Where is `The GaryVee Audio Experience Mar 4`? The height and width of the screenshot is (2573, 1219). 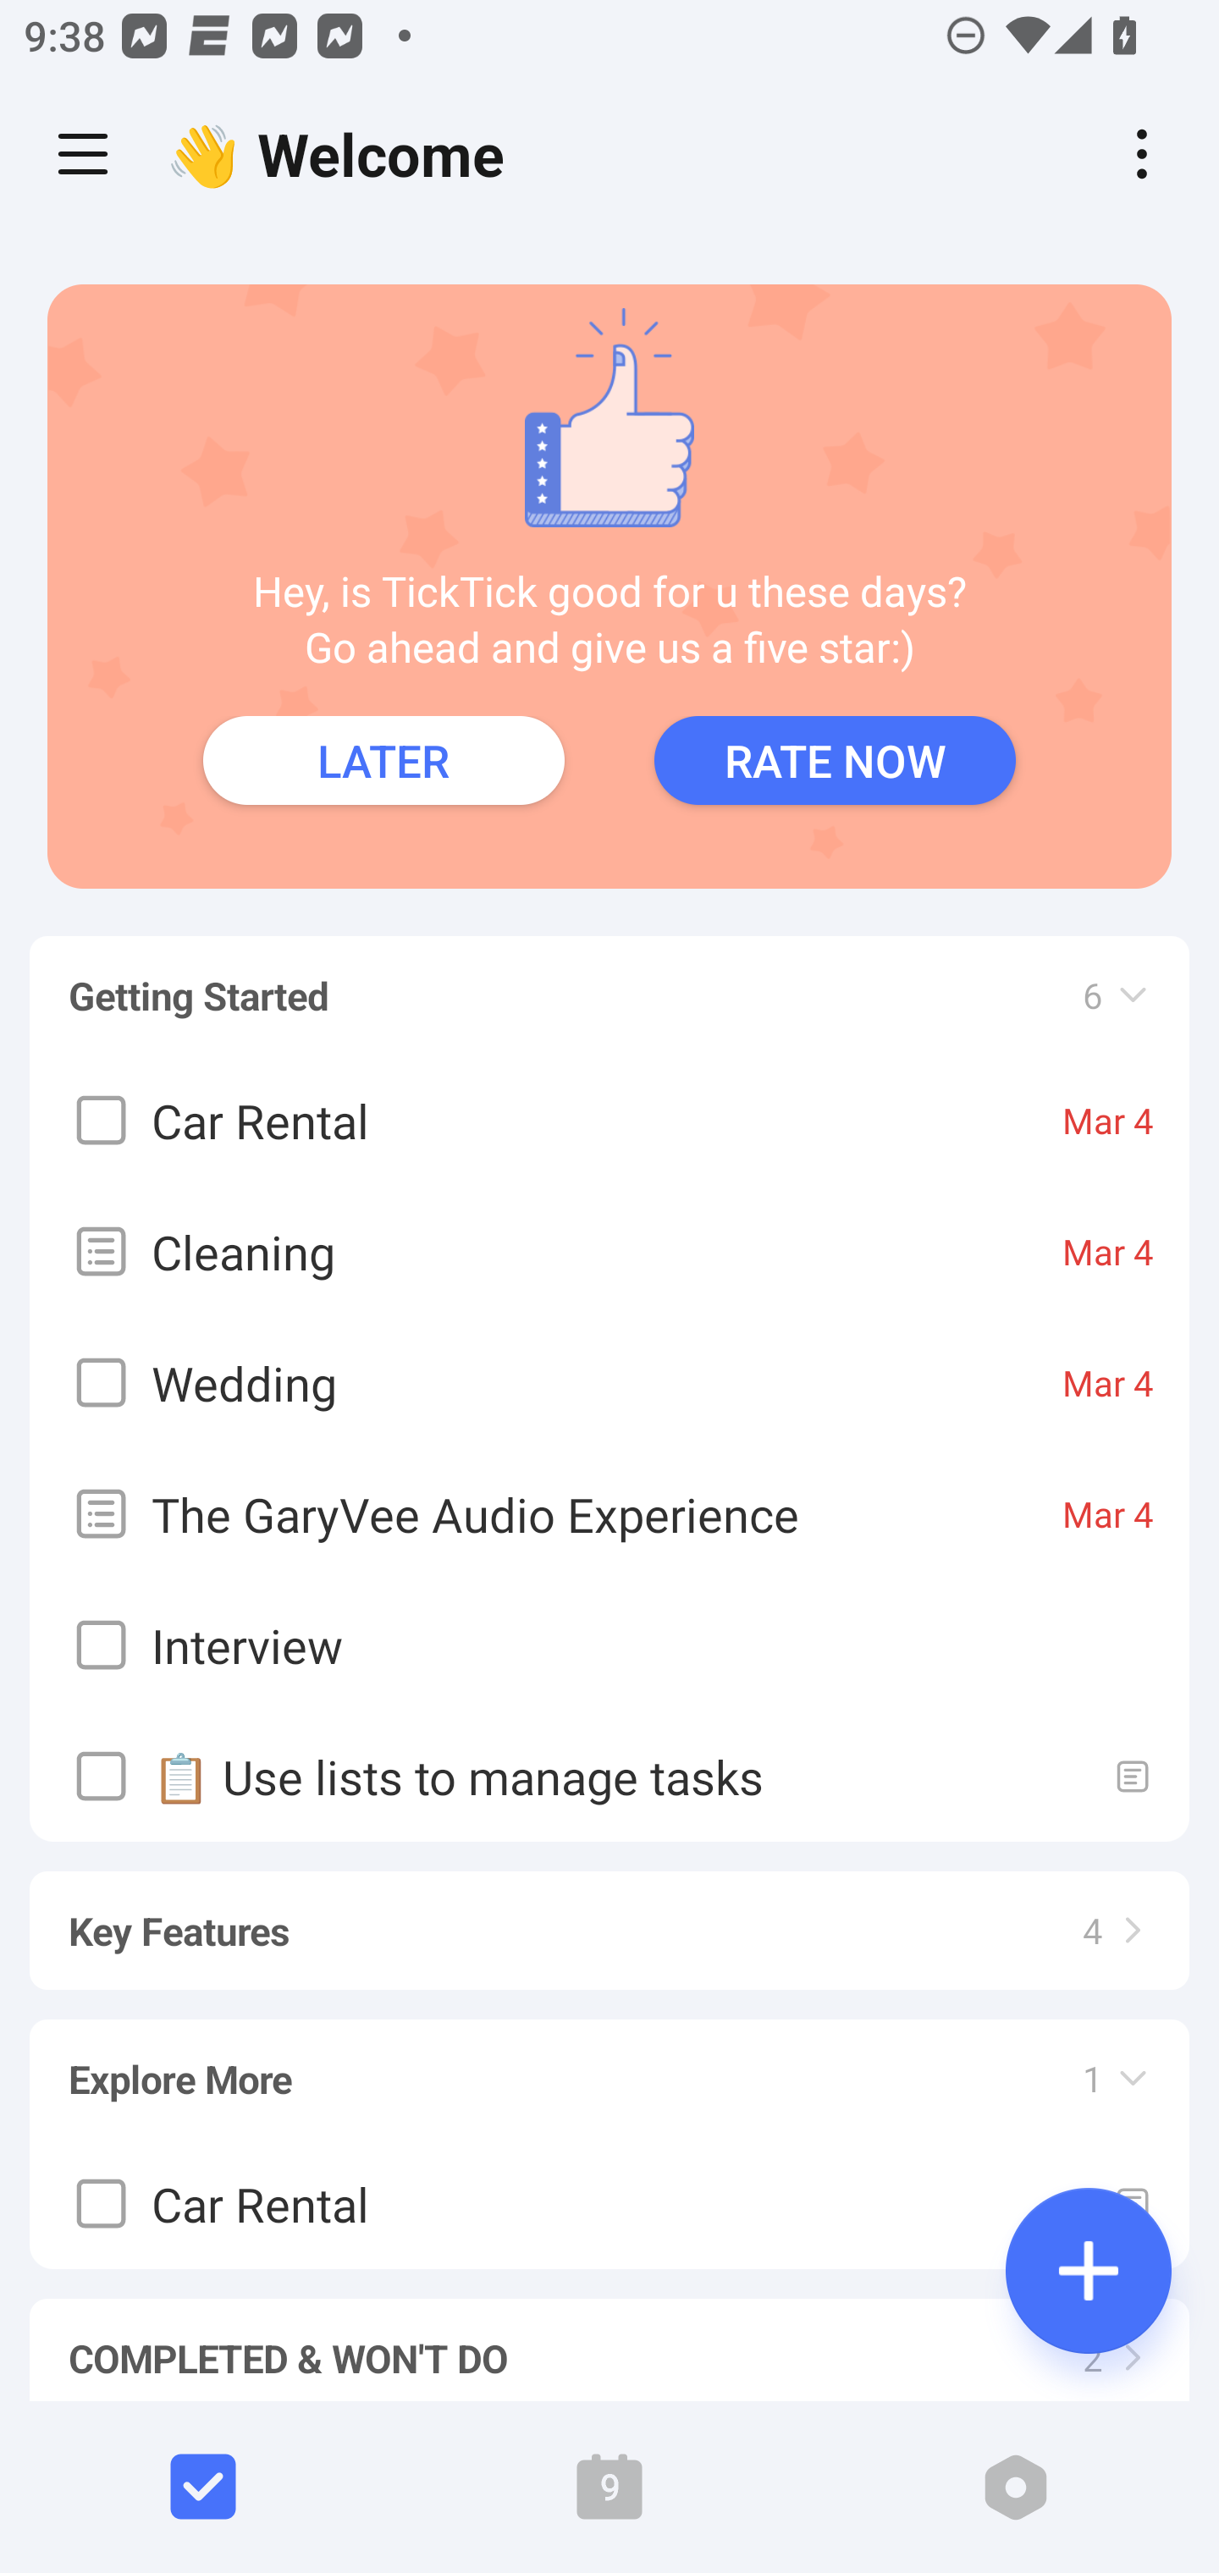
The GaryVee Audio Experience Mar 4 is located at coordinates (609, 1513).